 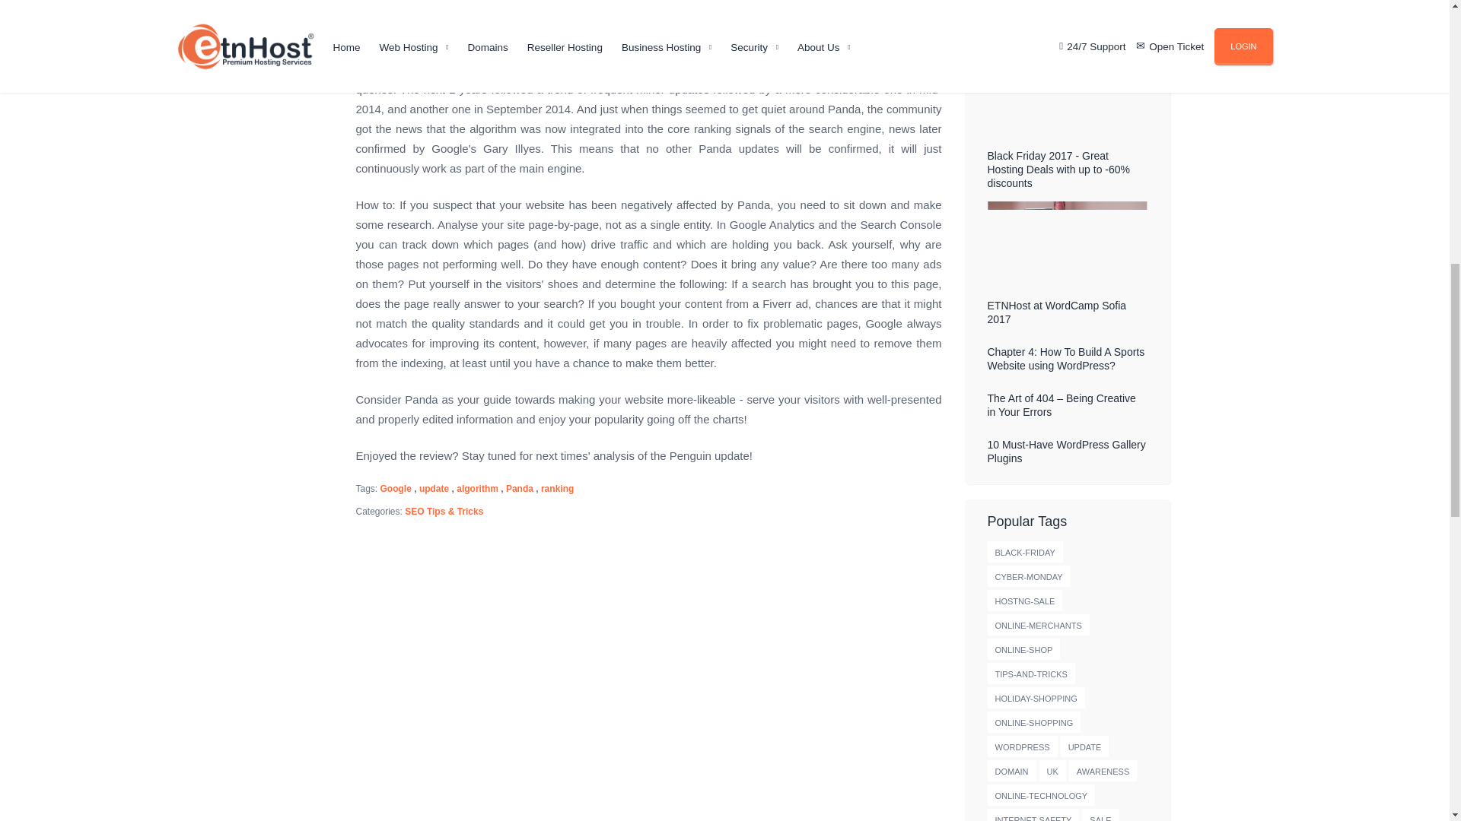 What do you see at coordinates (396, 489) in the screenshot?
I see `Google` at bounding box center [396, 489].